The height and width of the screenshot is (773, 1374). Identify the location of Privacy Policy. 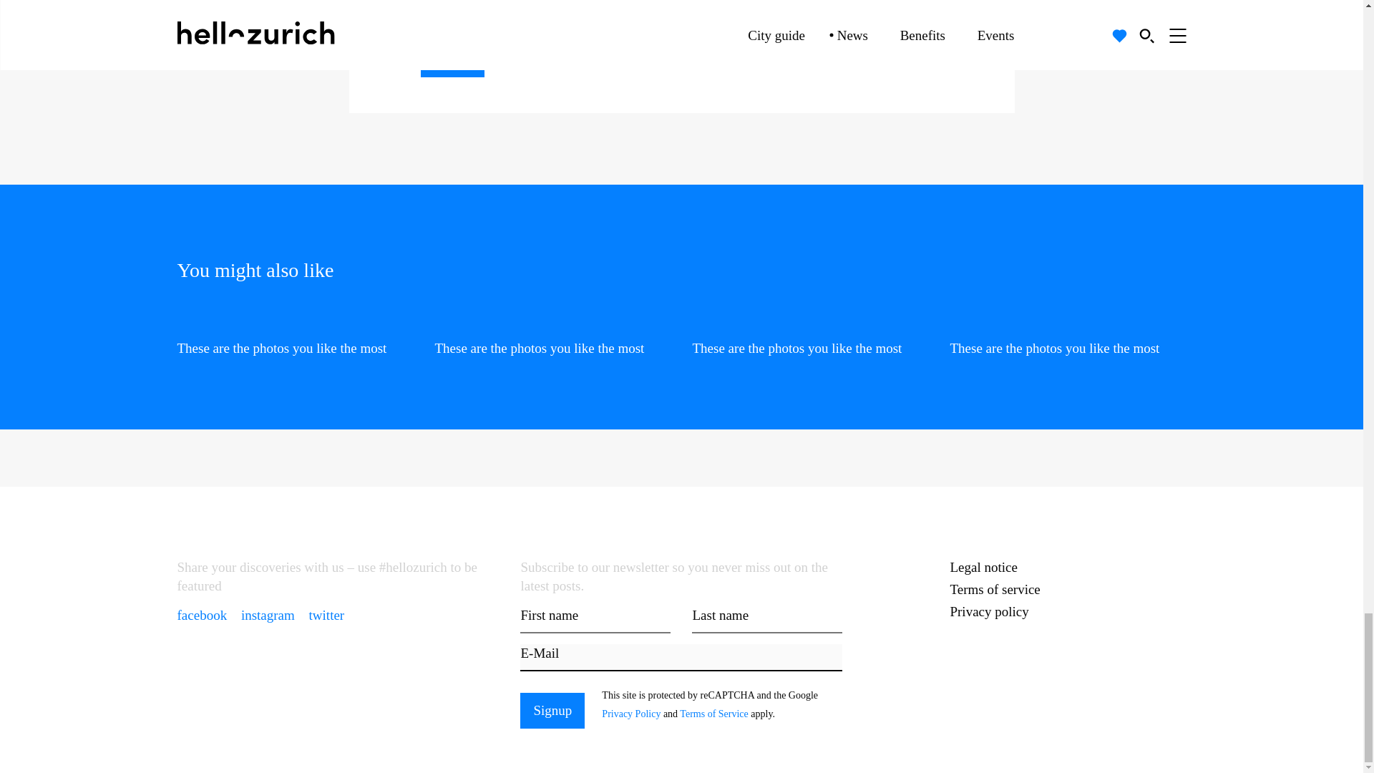
(749, 44).